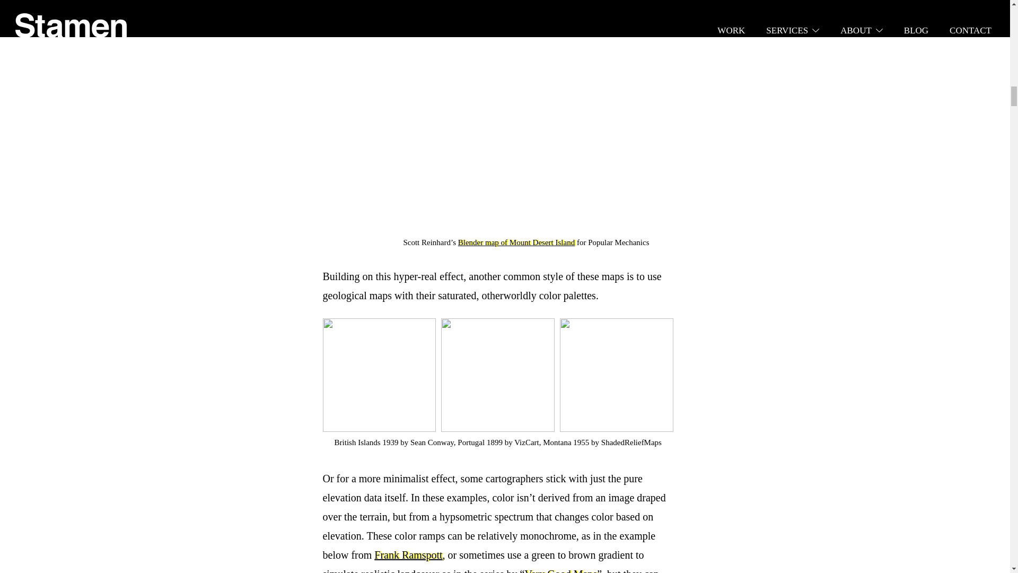 The width and height of the screenshot is (1018, 573). What do you see at coordinates (560, 571) in the screenshot?
I see `Very Good Maps` at bounding box center [560, 571].